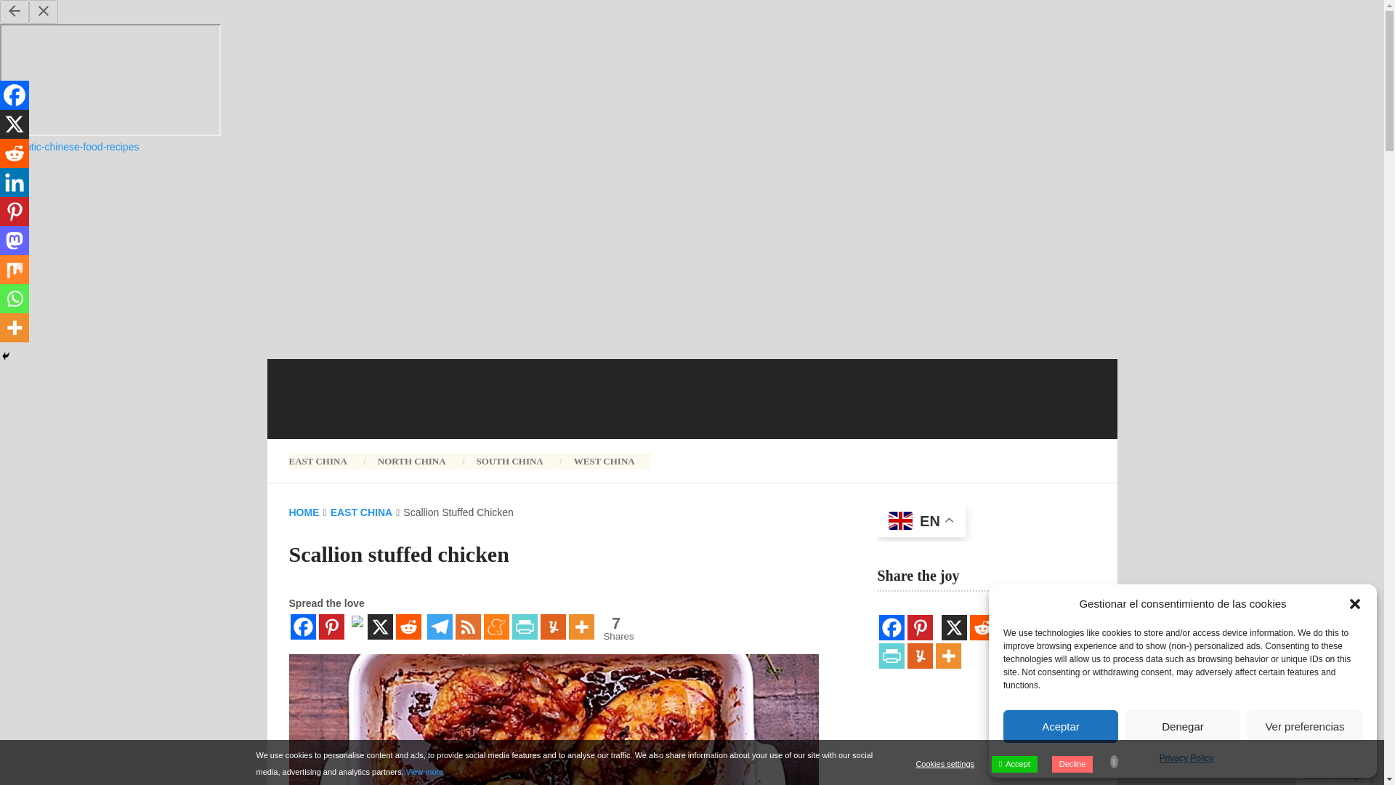 The width and height of the screenshot is (1395, 785). Describe the element at coordinates (554, 627) in the screenshot. I see `Yummly` at that location.